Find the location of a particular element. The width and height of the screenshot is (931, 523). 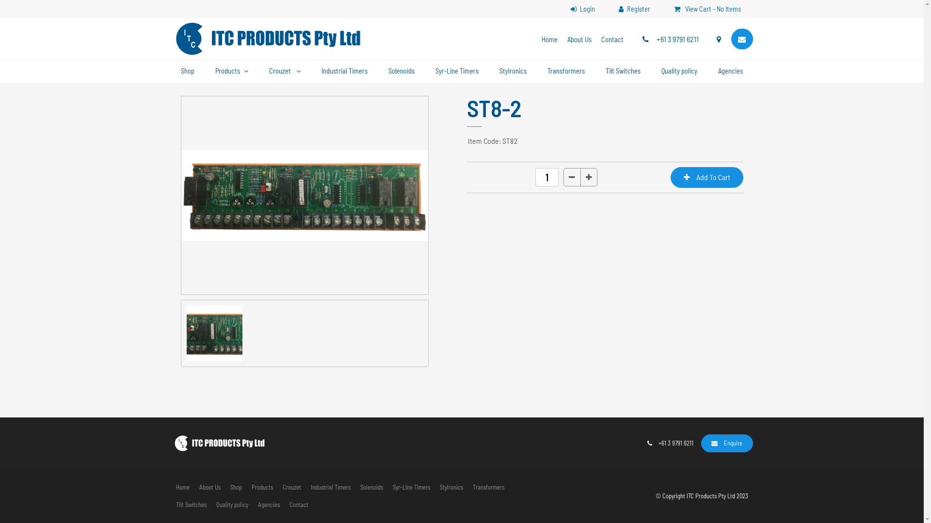

Products is located at coordinates (262, 488).